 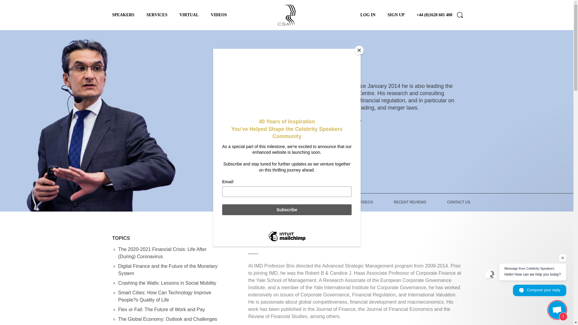 What do you see at coordinates (123, 15) in the screenshot?
I see `SPEAKERS` at bounding box center [123, 15].